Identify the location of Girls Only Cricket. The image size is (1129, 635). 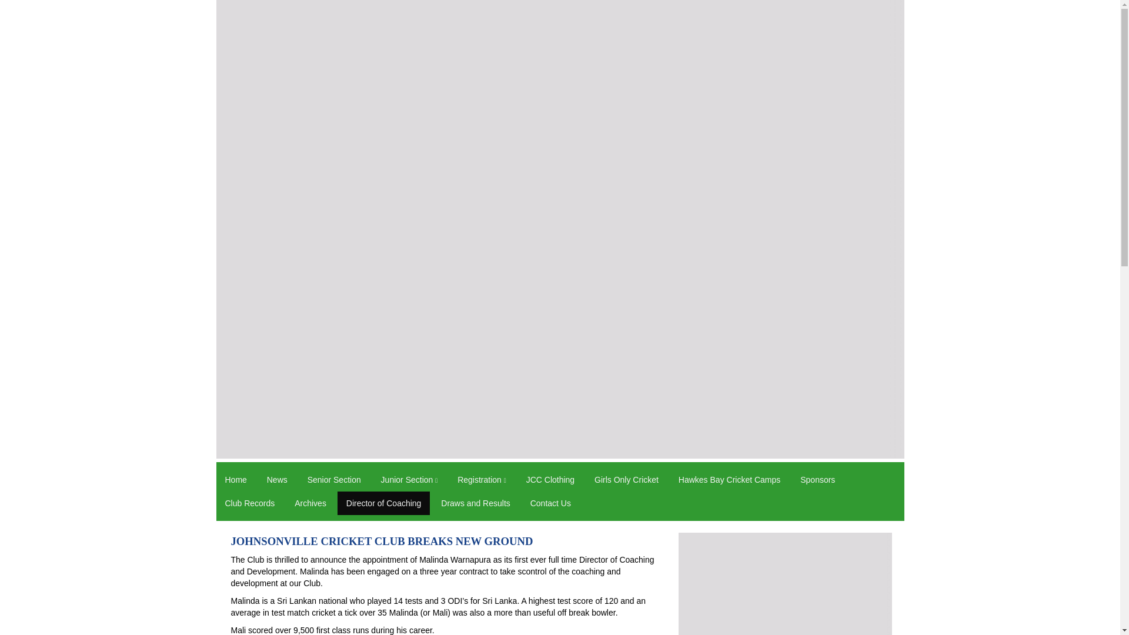
(626, 479).